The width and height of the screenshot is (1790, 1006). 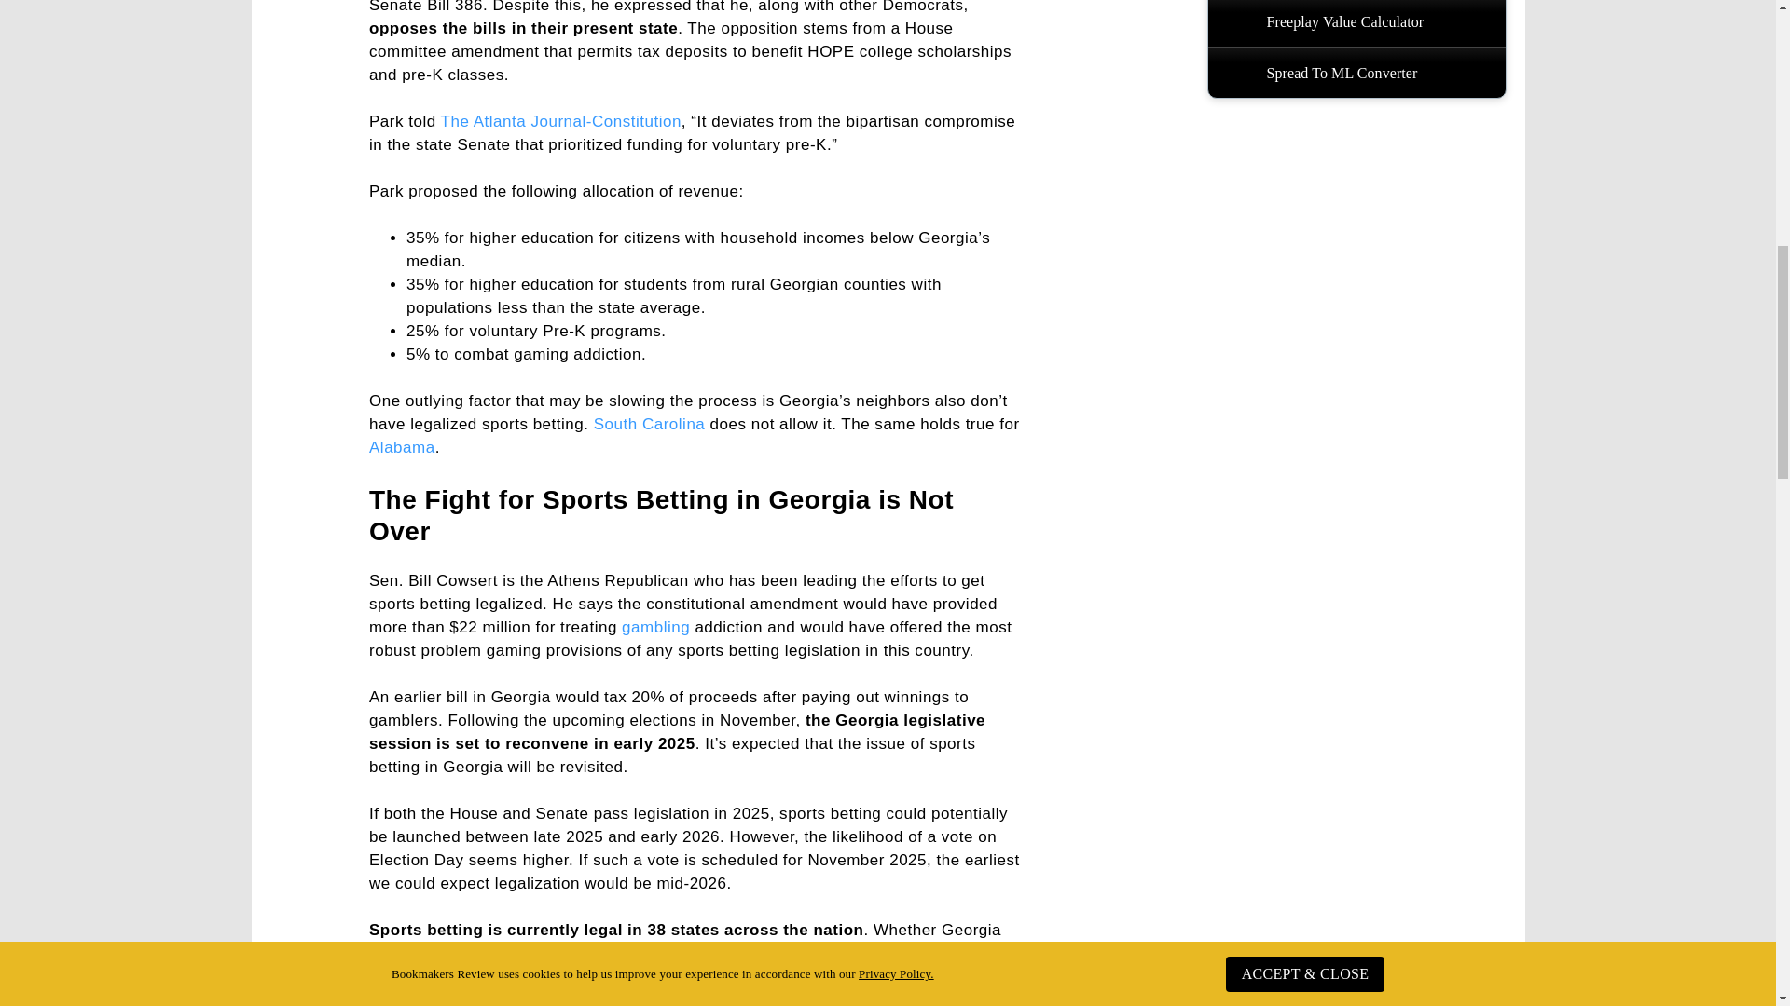 I want to click on gambling, so click(x=654, y=627).